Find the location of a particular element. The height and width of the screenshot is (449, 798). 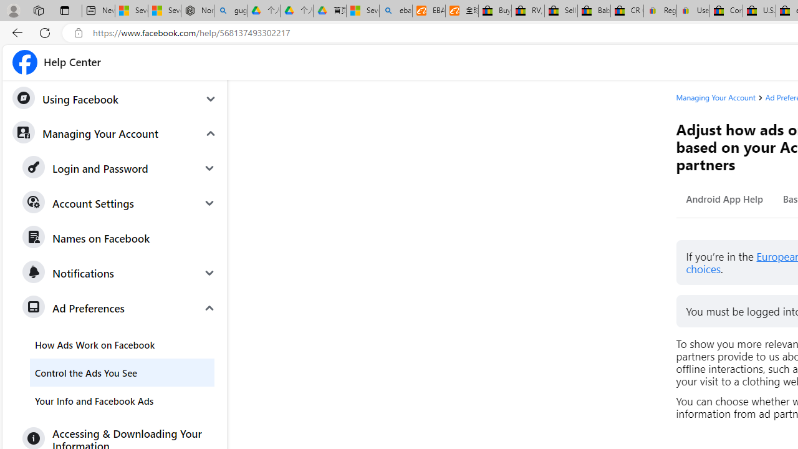

Control the Ads You See is located at coordinates (122, 372).